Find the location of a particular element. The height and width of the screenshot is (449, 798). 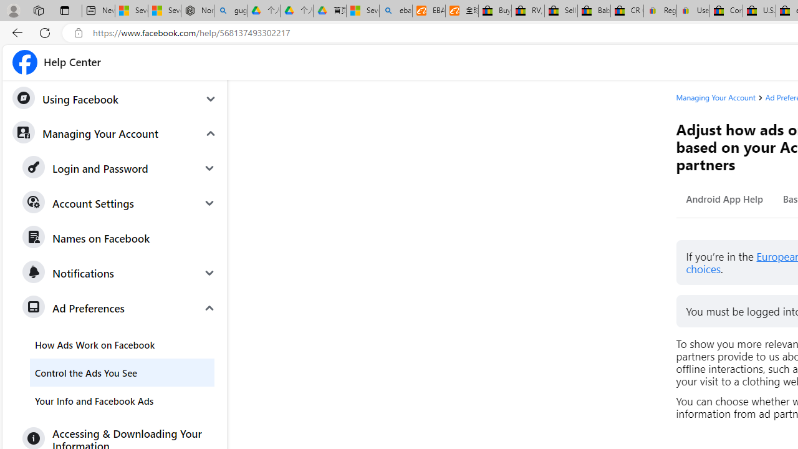

Control the Ads You See is located at coordinates (122, 372).